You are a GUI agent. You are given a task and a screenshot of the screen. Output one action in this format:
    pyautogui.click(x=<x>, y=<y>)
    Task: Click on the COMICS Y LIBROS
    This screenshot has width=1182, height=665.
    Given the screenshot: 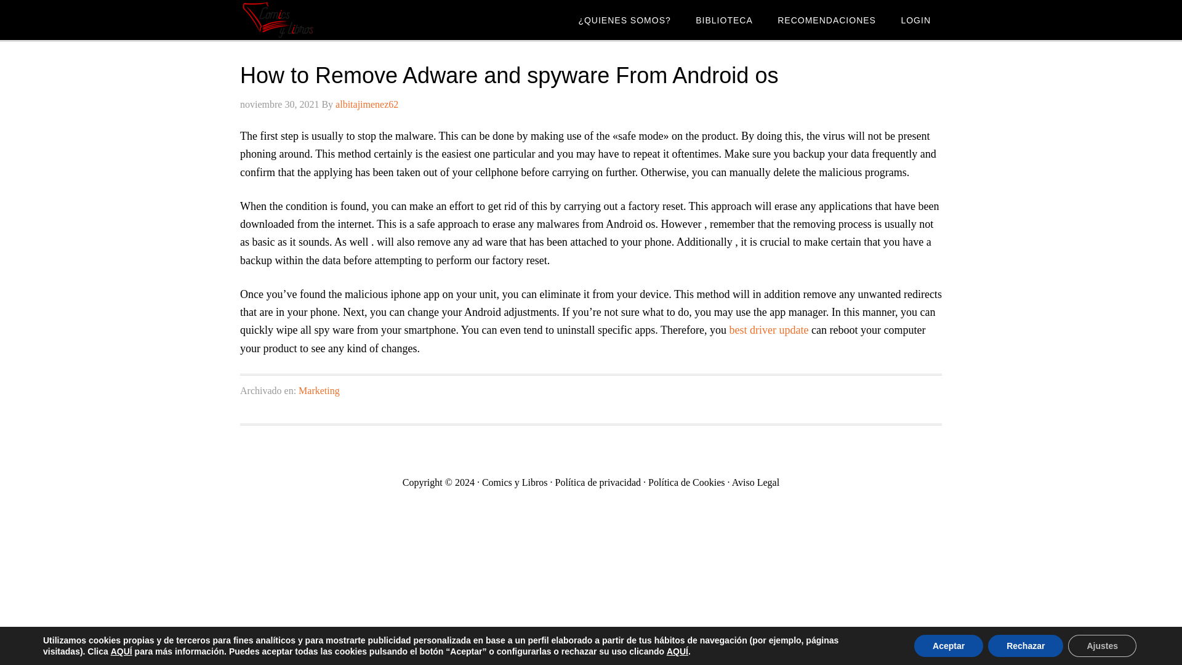 What is the action you would take?
    pyautogui.click(x=339, y=20)
    